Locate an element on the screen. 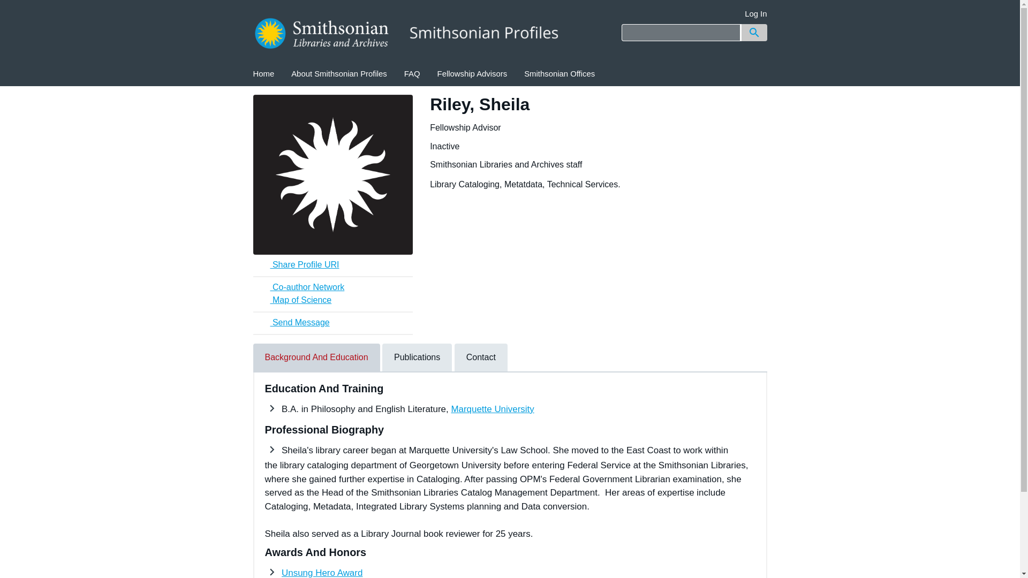 The height and width of the screenshot is (578, 1028). Home menu item is located at coordinates (263, 74).